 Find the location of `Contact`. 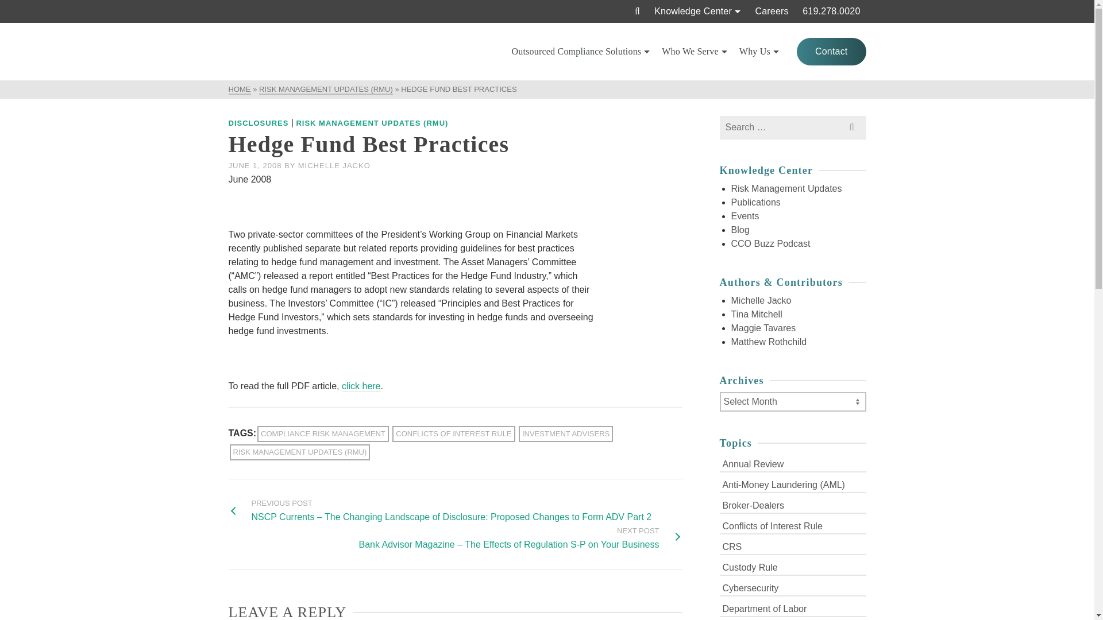

Contact is located at coordinates (831, 52).